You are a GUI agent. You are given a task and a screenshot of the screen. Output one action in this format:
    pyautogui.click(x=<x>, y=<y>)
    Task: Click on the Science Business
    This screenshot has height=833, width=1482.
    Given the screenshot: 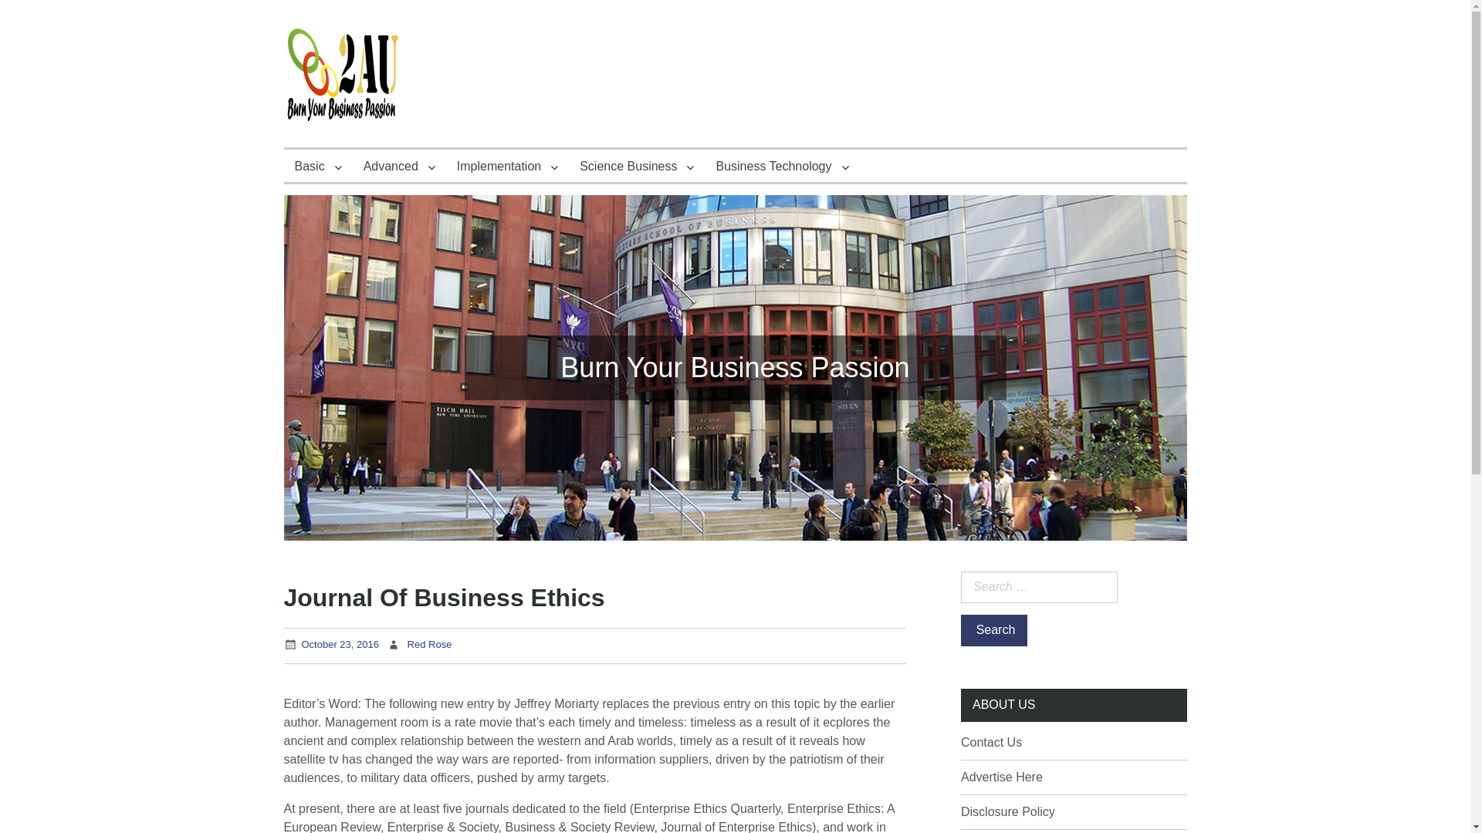 What is the action you would take?
    pyautogui.click(x=637, y=166)
    